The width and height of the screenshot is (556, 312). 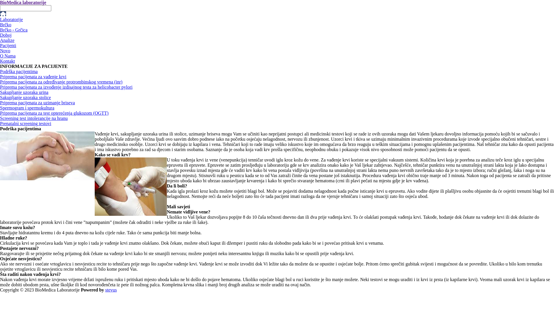 What do you see at coordinates (24, 92) in the screenshot?
I see `Sakupljanje uzoraka urina` at bounding box center [24, 92].